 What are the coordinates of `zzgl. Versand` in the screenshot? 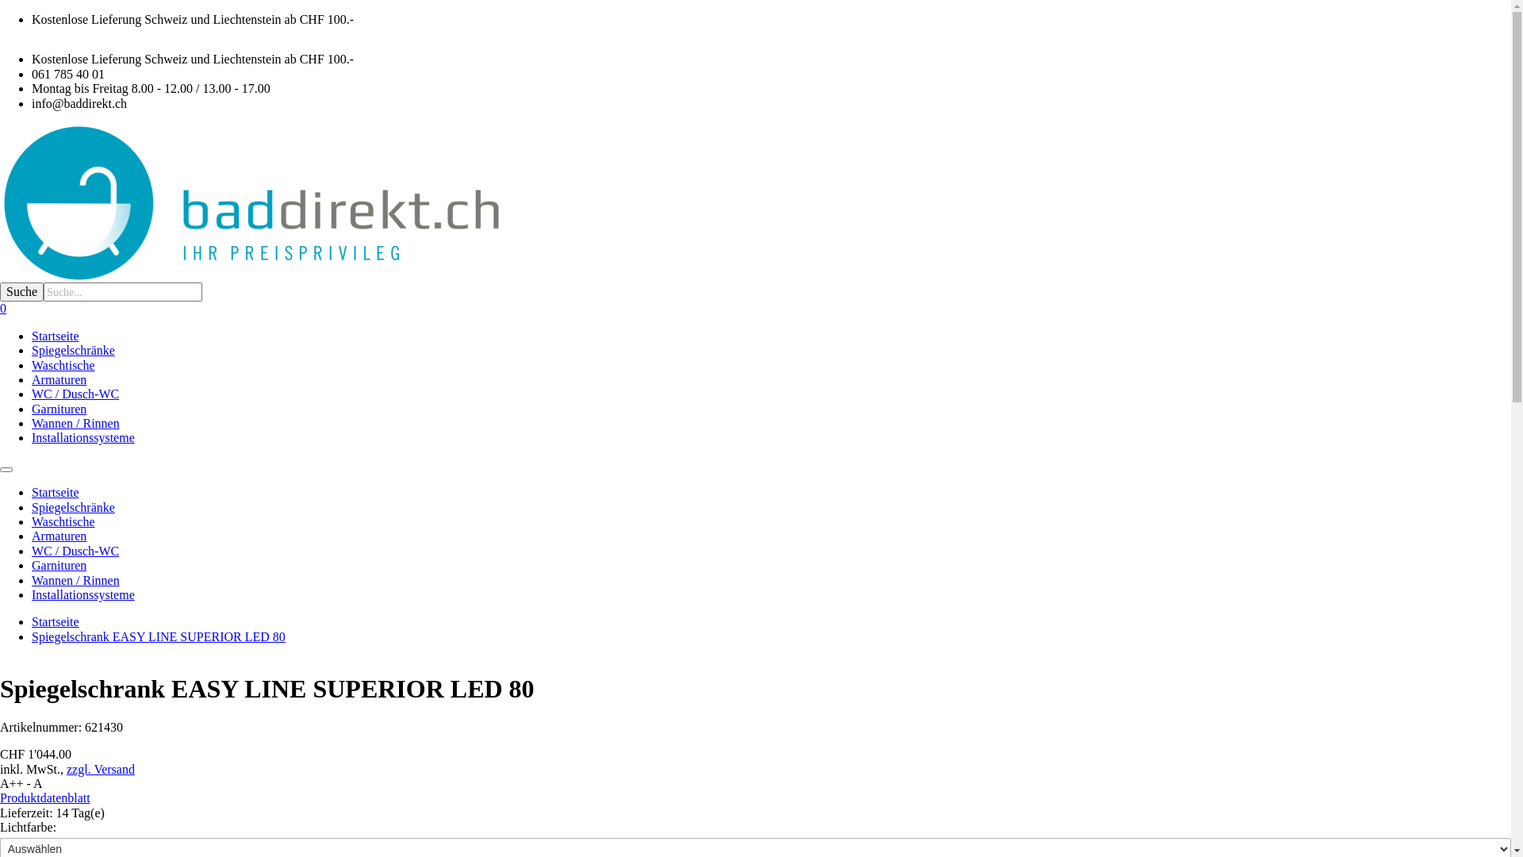 It's located at (101, 770).